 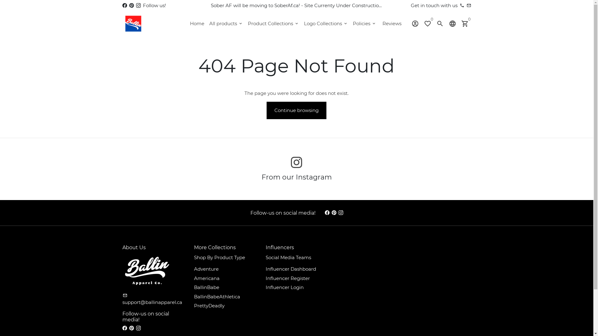 I want to click on Policies keyboard_arrow_down, so click(x=364, y=24).